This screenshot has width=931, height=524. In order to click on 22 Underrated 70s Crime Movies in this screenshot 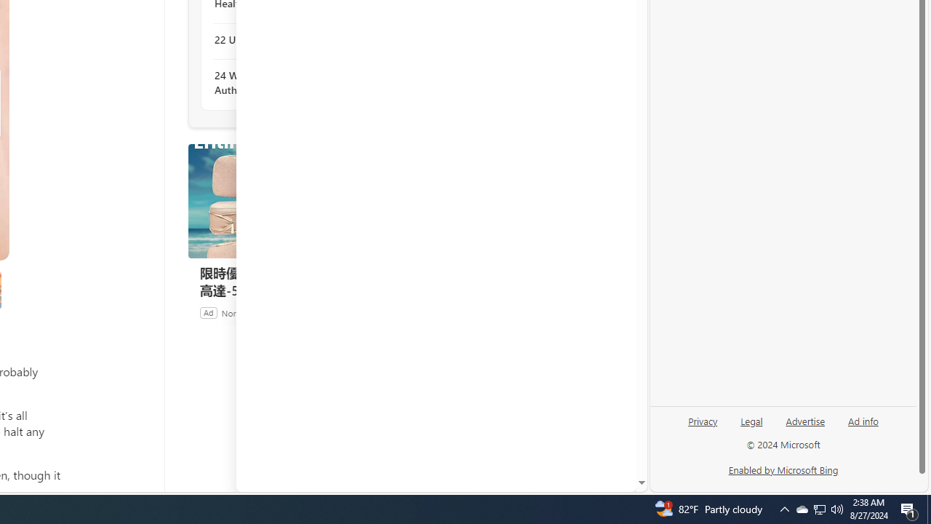, I will do `click(294, 39)`.